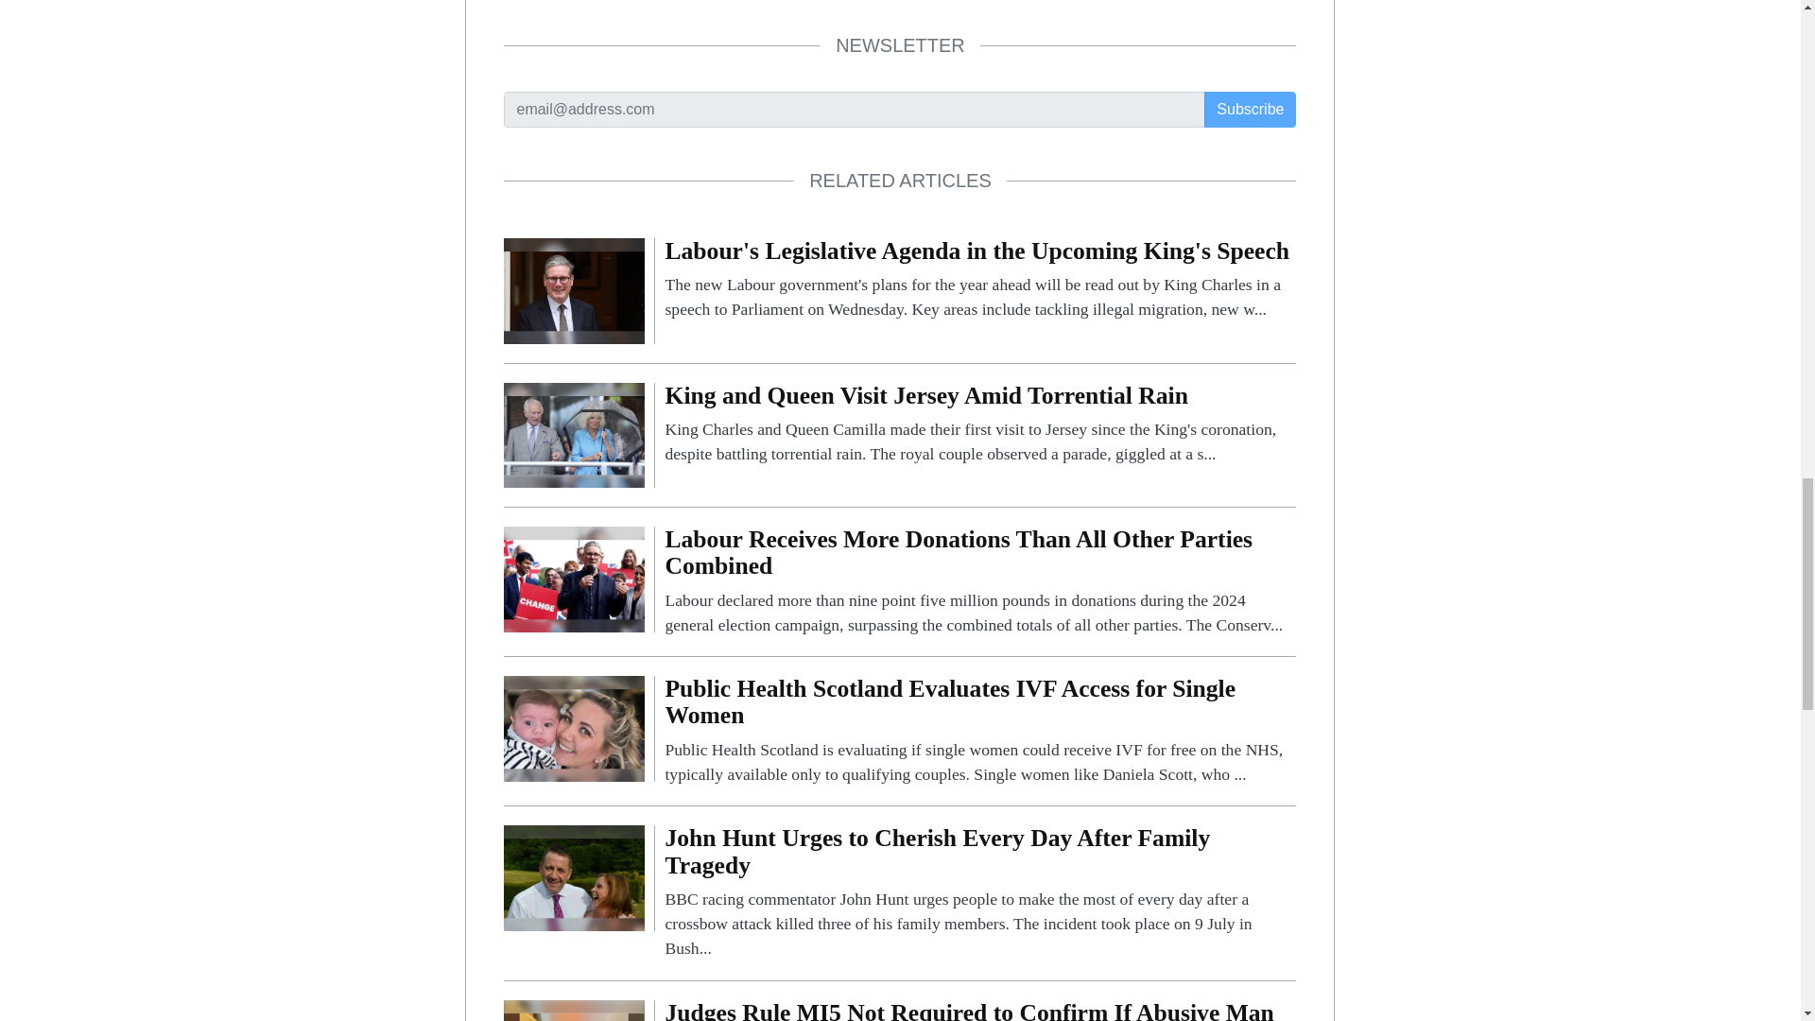  What do you see at coordinates (574, 434) in the screenshot?
I see `King and Queen Visit Jersey Amid Torrential Rain` at bounding box center [574, 434].